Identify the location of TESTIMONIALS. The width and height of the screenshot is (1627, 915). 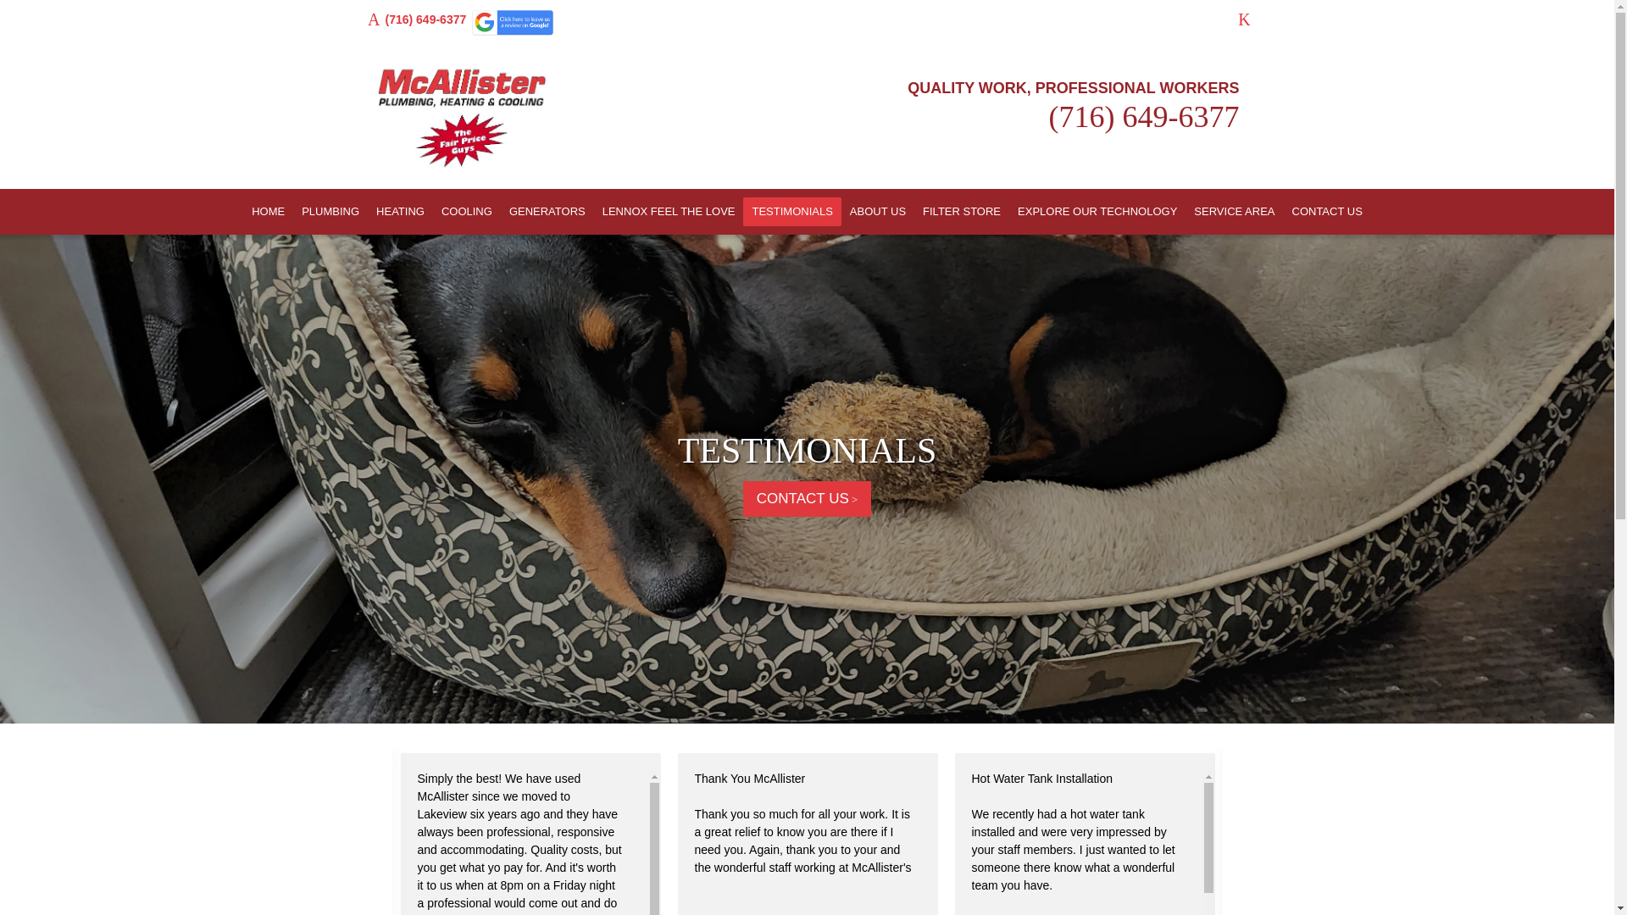
(807, 451).